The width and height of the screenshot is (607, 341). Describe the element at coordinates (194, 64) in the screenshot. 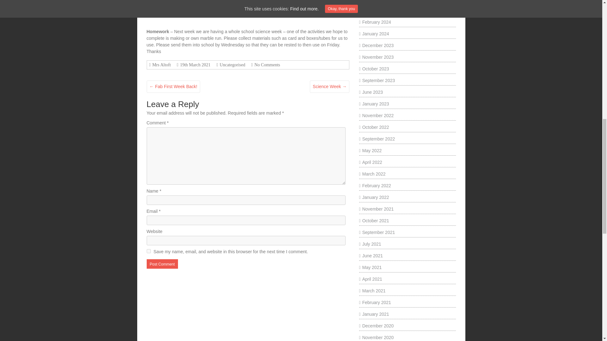

I see `19th March 2021` at that location.